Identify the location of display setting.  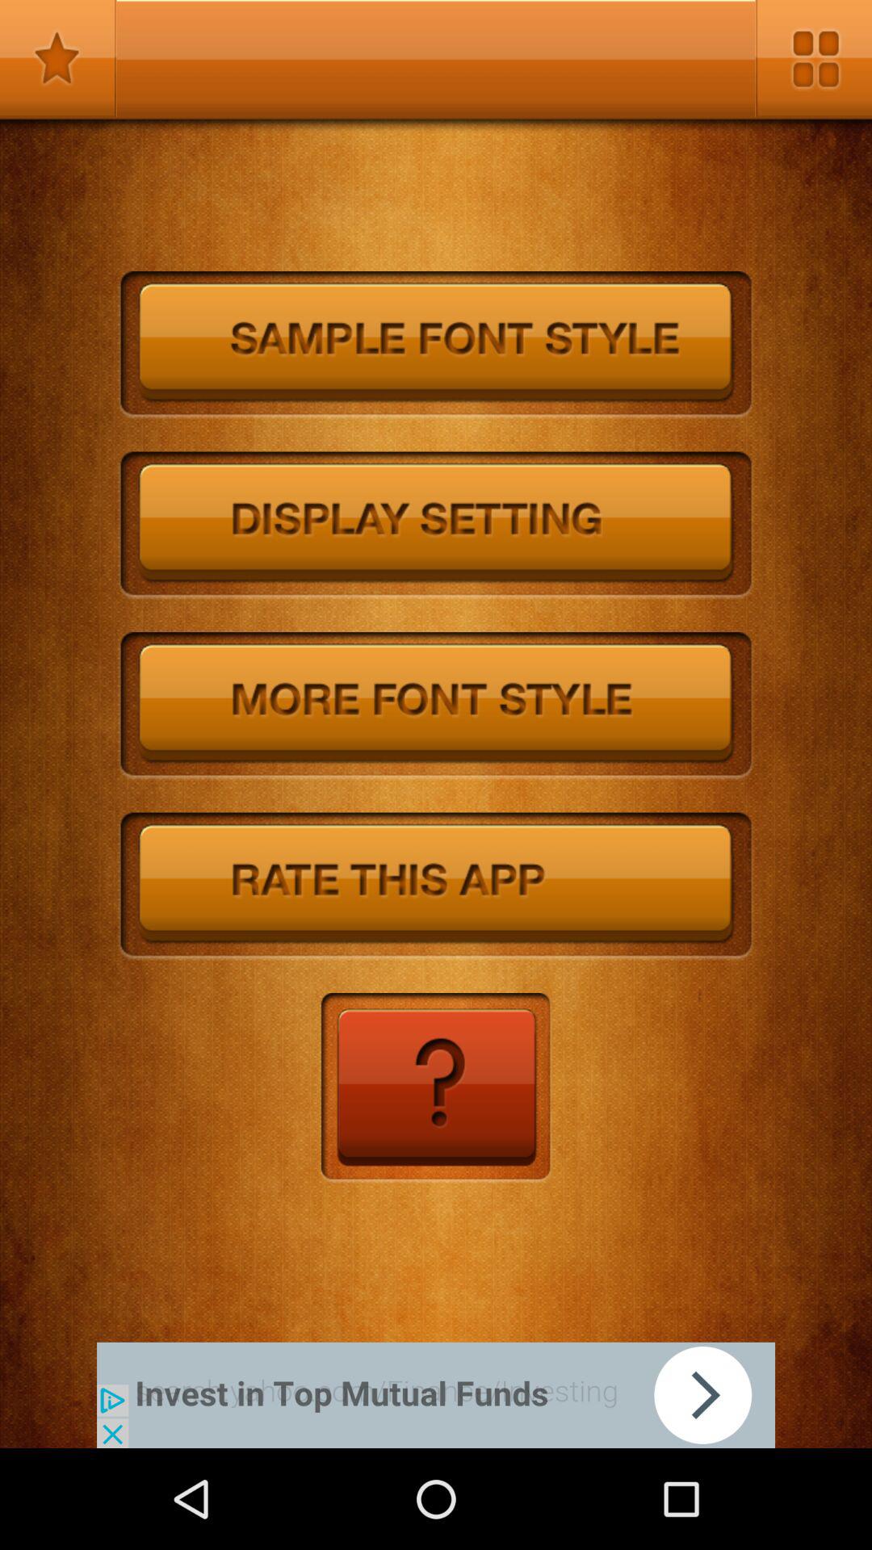
(436, 526).